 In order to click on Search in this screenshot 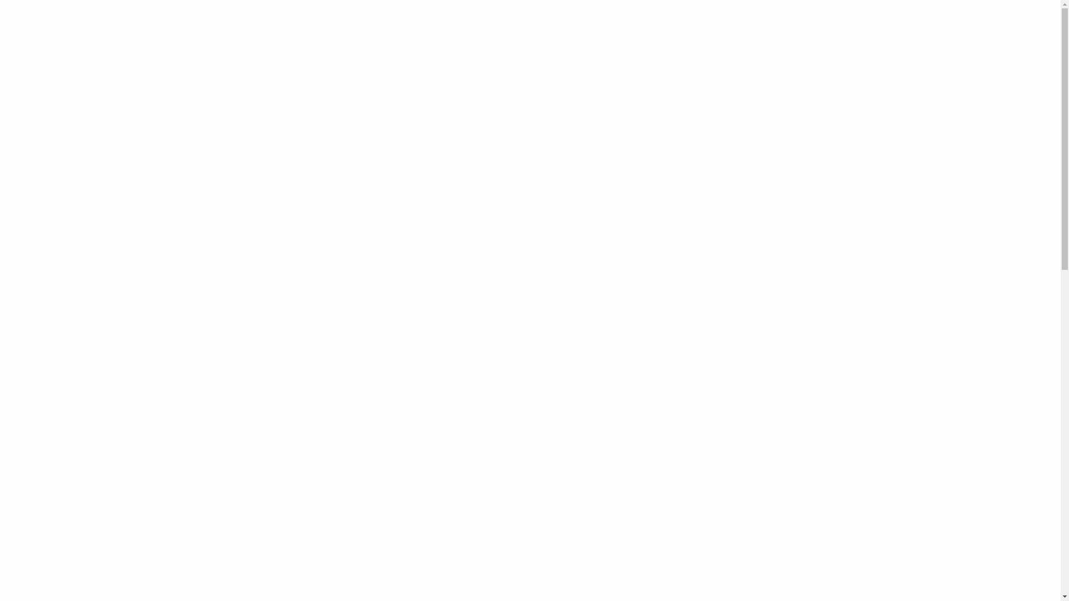, I will do `click(842, 254)`.